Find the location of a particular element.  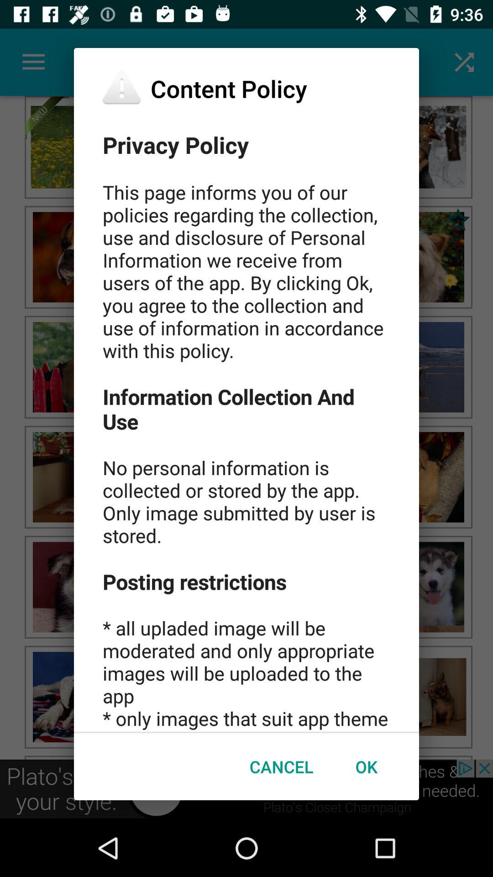

turn off icon to the left of the ok item is located at coordinates (281, 766).